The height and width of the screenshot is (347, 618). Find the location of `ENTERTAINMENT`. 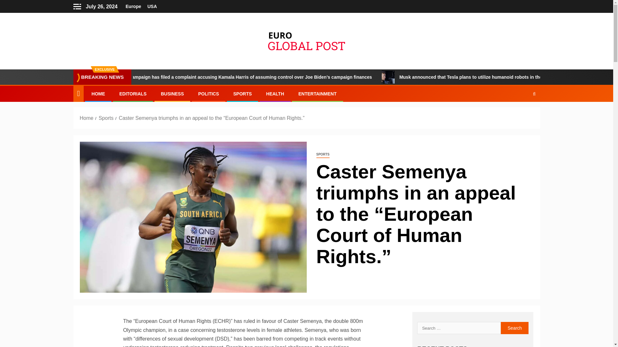

ENTERTAINMENT is located at coordinates (317, 94).